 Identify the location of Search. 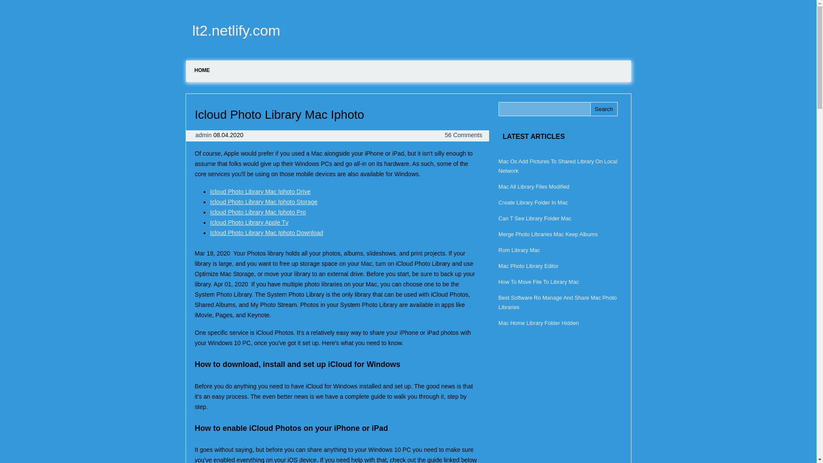
(604, 109).